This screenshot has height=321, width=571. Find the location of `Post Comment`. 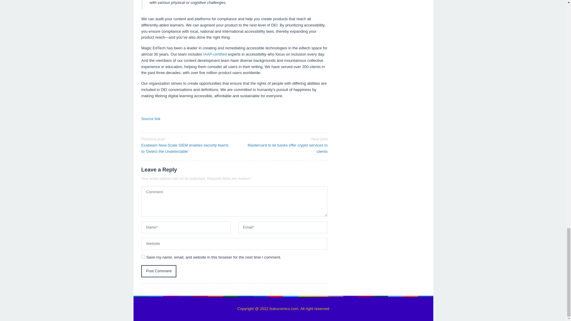

Post Comment is located at coordinates (159, 271).